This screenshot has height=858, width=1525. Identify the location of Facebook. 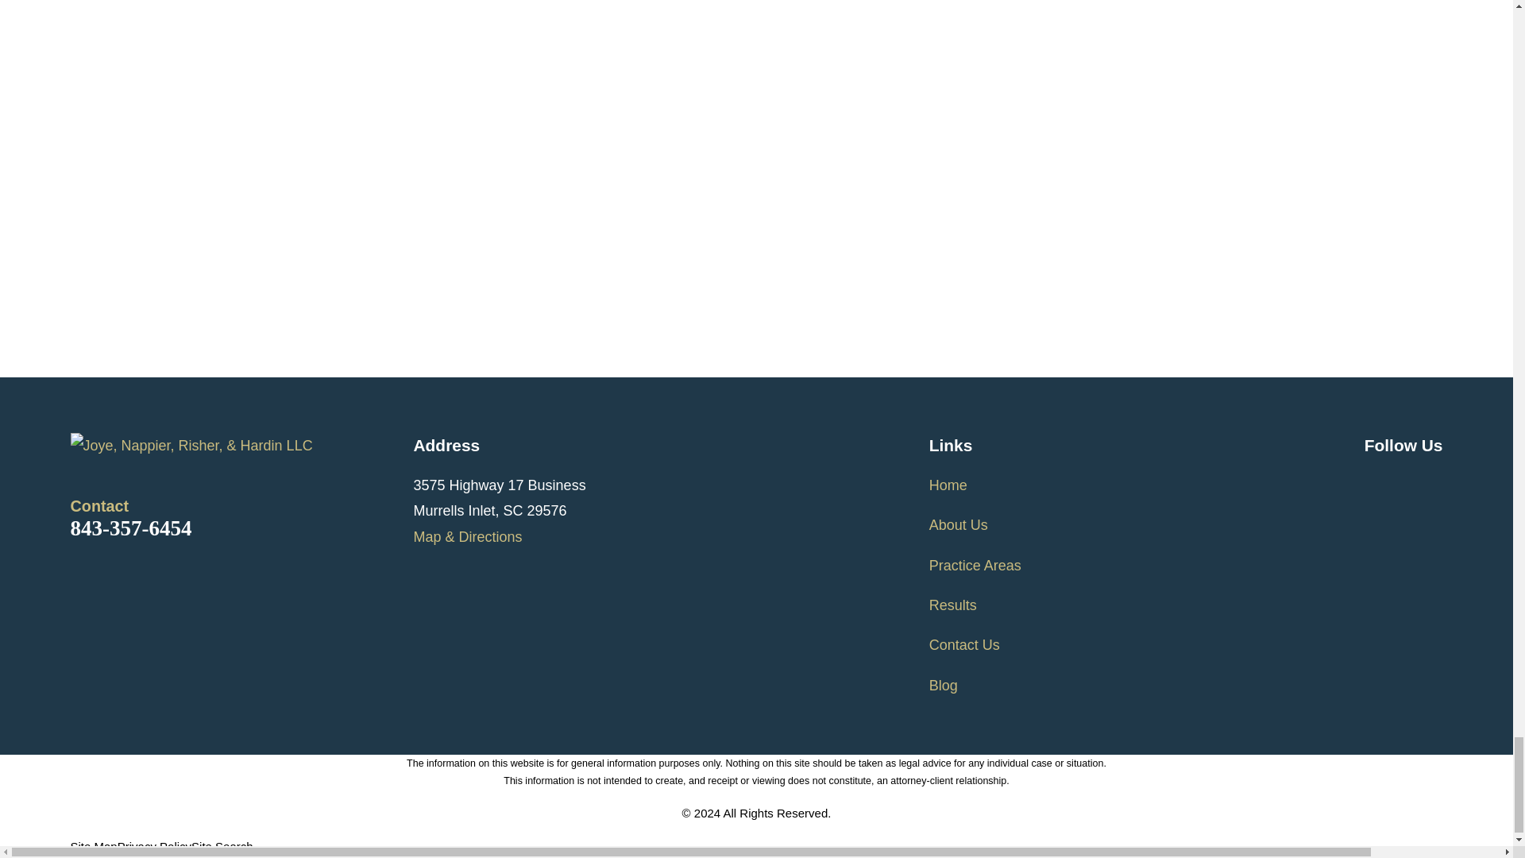
(1415, 482).